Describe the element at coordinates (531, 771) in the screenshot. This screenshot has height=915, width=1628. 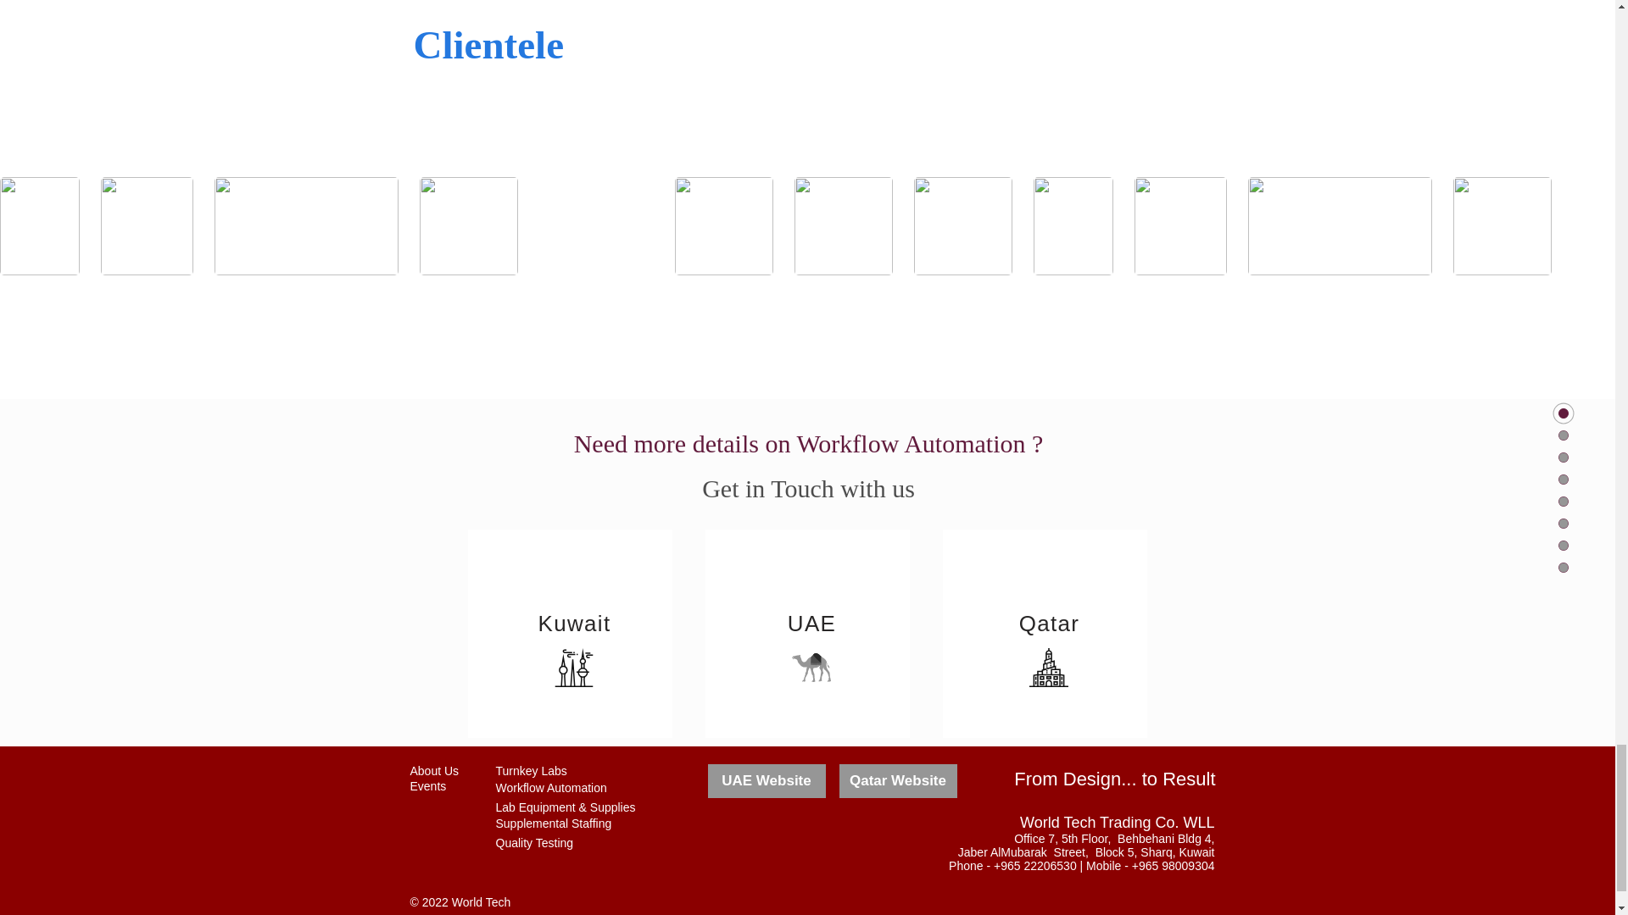
I see `Turnkey Labs` at that location.